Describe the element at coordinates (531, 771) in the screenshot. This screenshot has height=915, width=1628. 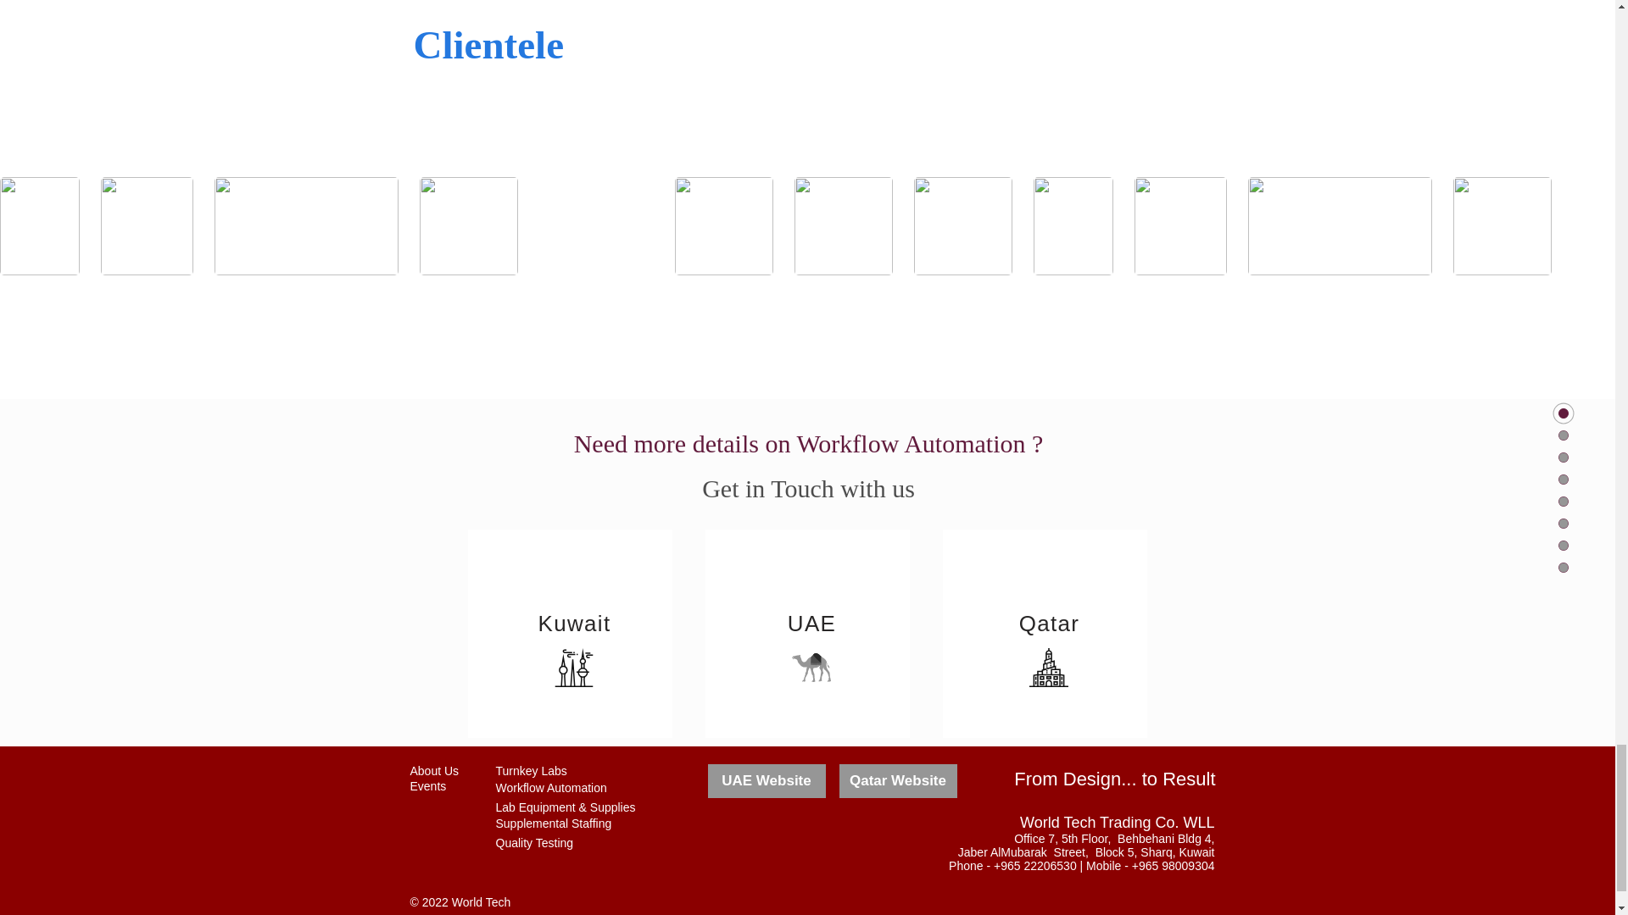
I see `Turnkey Labs` at that location.